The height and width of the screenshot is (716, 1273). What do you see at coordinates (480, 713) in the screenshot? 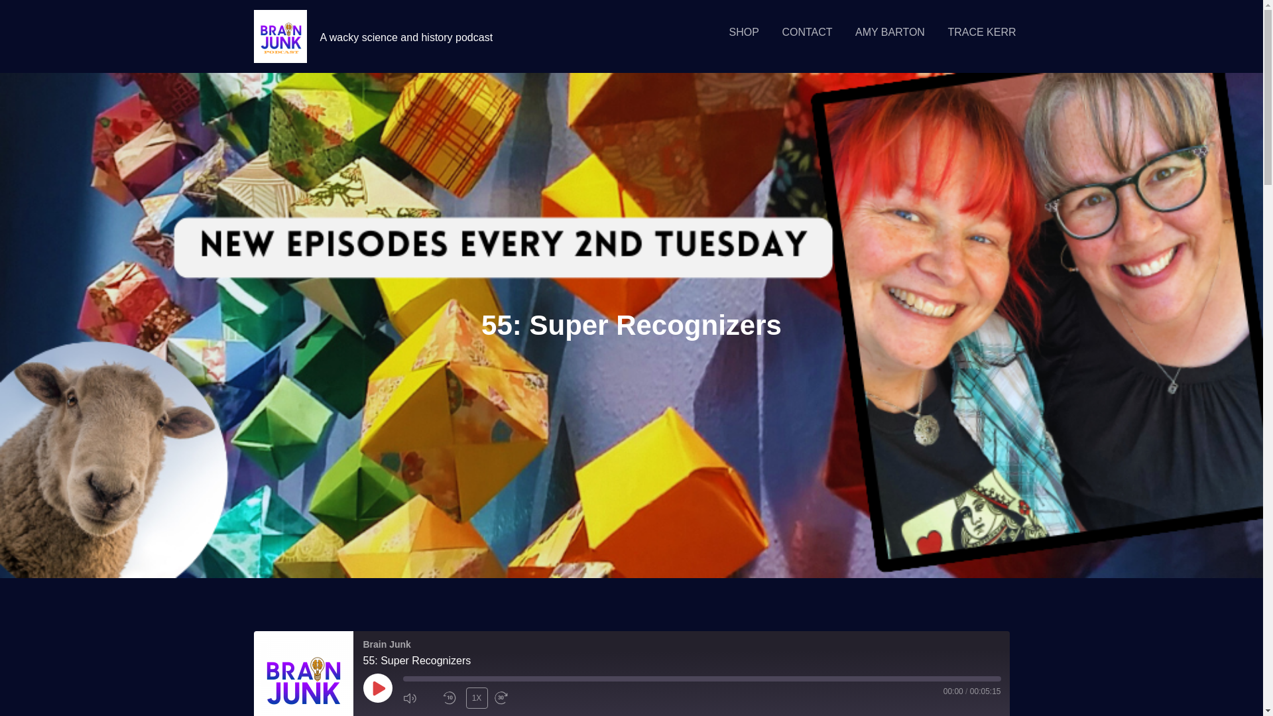
I see `Share` at bounding box center [480, 713].